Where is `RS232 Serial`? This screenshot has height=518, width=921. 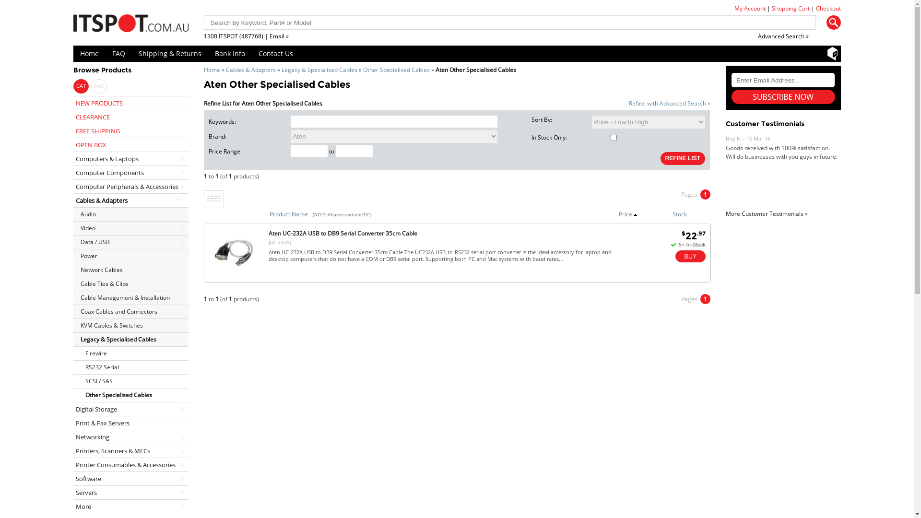 RS232 Serial is located at coordinates (130, 367).